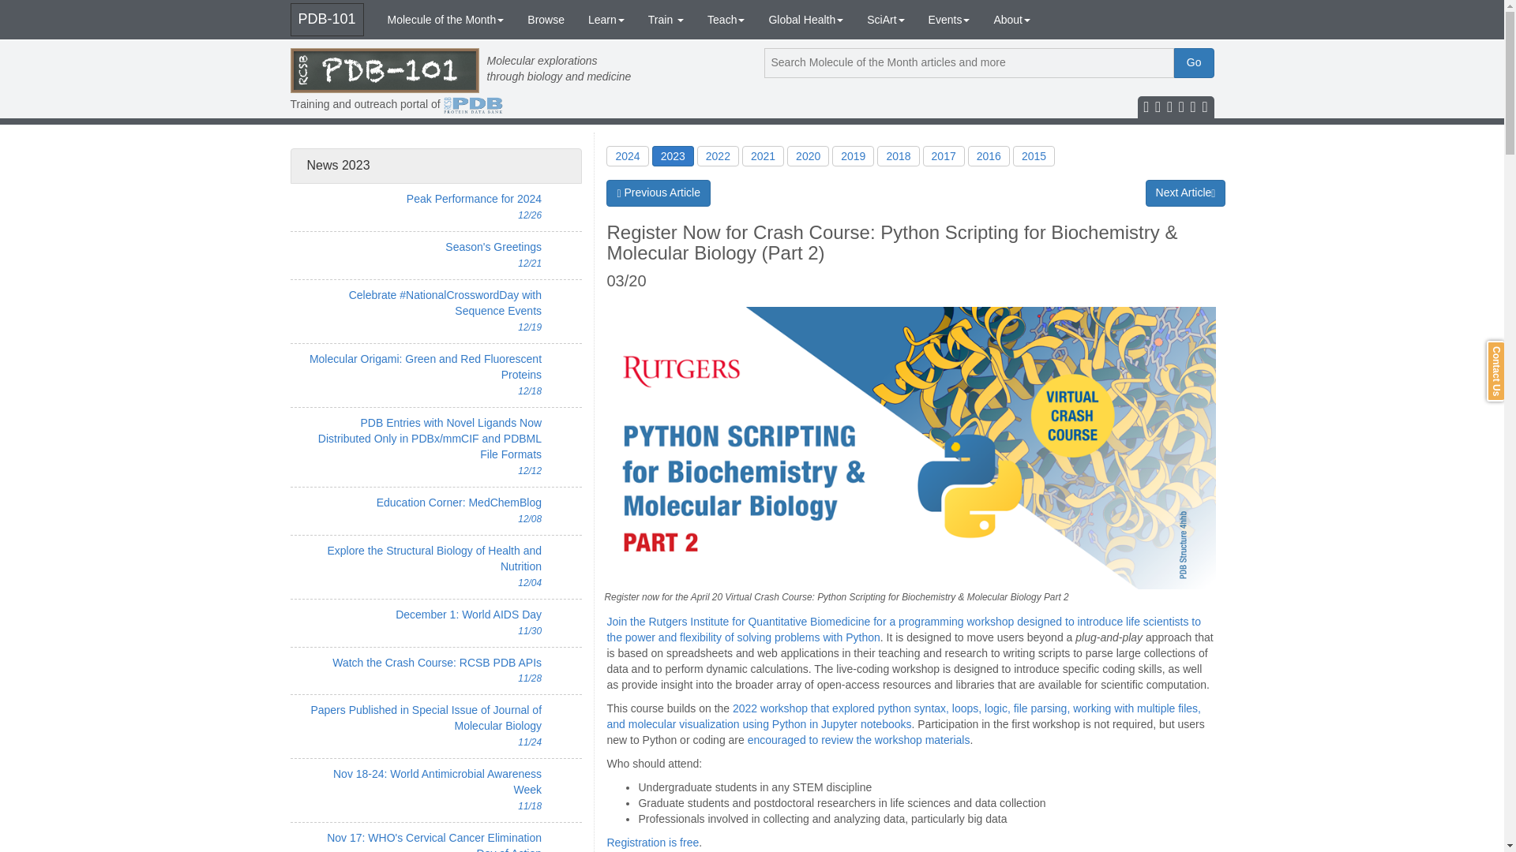 Image resolution: width=1516 pixels, height=852 pixels. Describe the element at coordinates (545, 19) in the screenshot. I see `Browse` at that location.